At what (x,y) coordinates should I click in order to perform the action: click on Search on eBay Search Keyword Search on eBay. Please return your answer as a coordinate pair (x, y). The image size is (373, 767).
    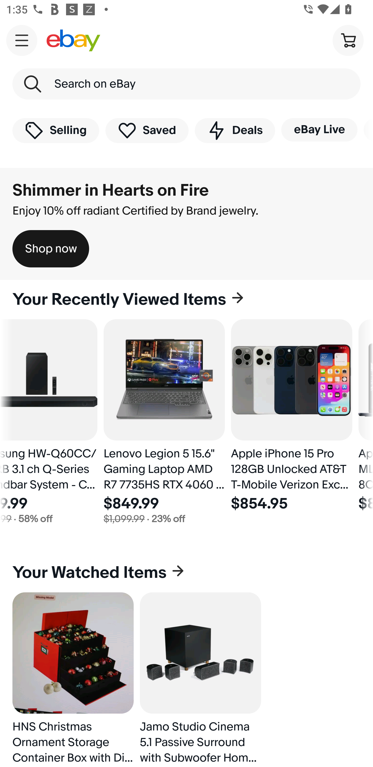
    Looking at the image, I should click on (187, 84).